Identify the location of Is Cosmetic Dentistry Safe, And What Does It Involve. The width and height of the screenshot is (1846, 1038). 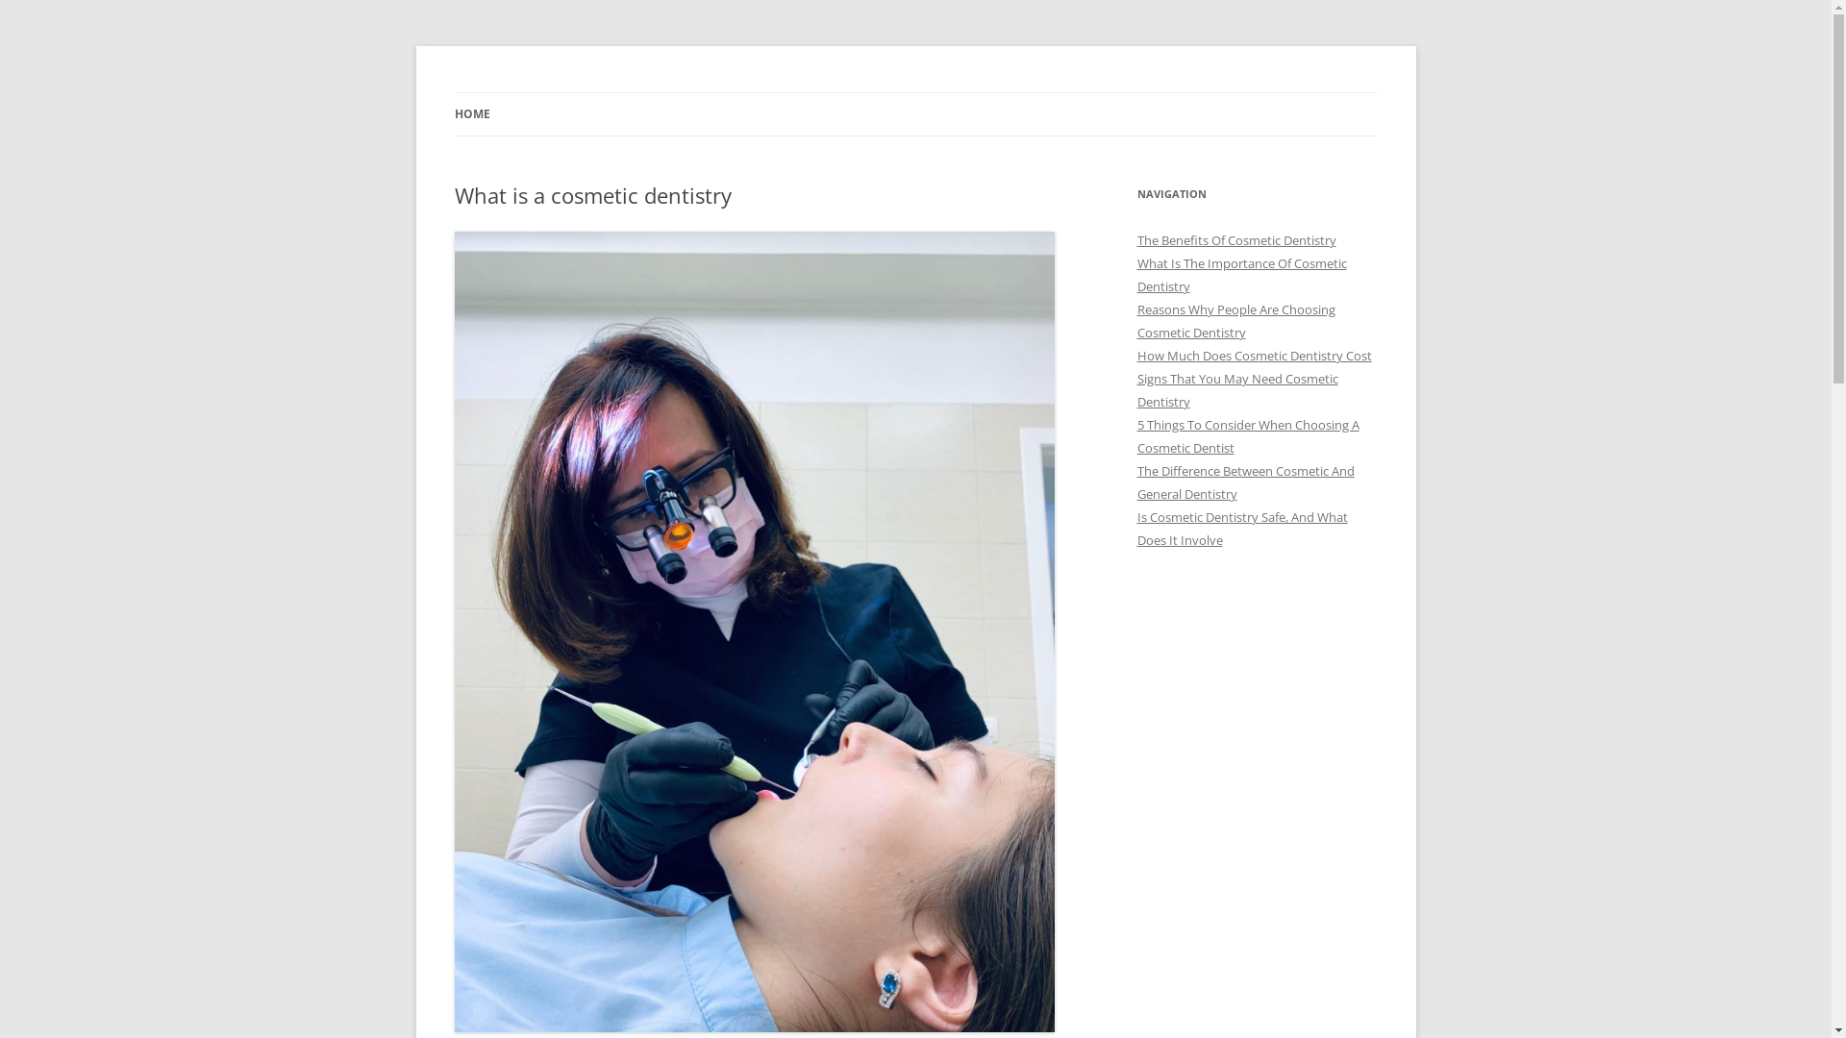
(1242, 529).